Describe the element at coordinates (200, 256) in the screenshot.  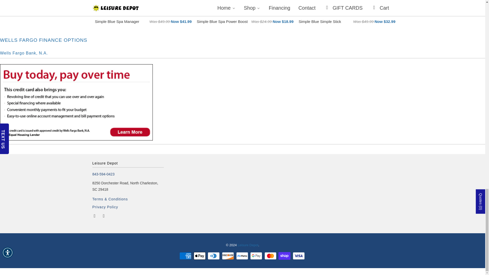
I see `Apple Pay` at that location.